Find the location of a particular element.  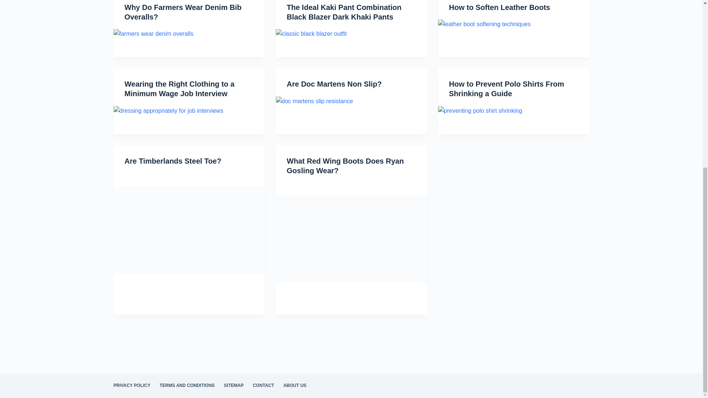

What Red Wing Boots Does Ryan Gosling Wear? 11 is located at coordinates (351, 239).